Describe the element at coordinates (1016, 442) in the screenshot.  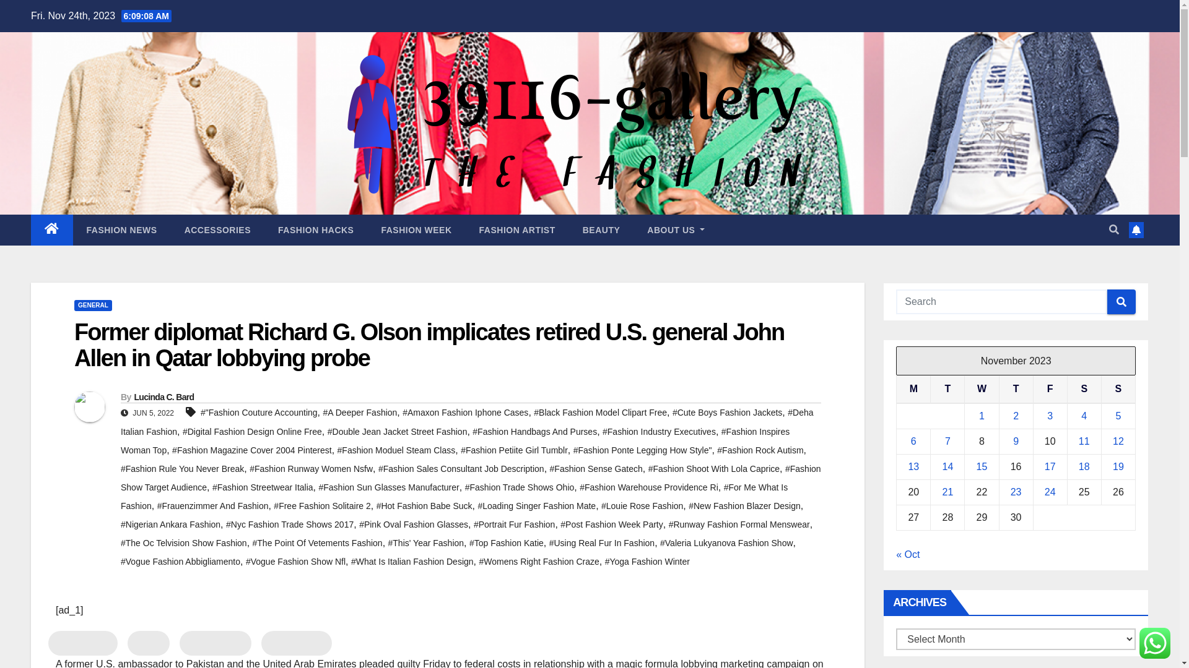
I see `9` at that location.